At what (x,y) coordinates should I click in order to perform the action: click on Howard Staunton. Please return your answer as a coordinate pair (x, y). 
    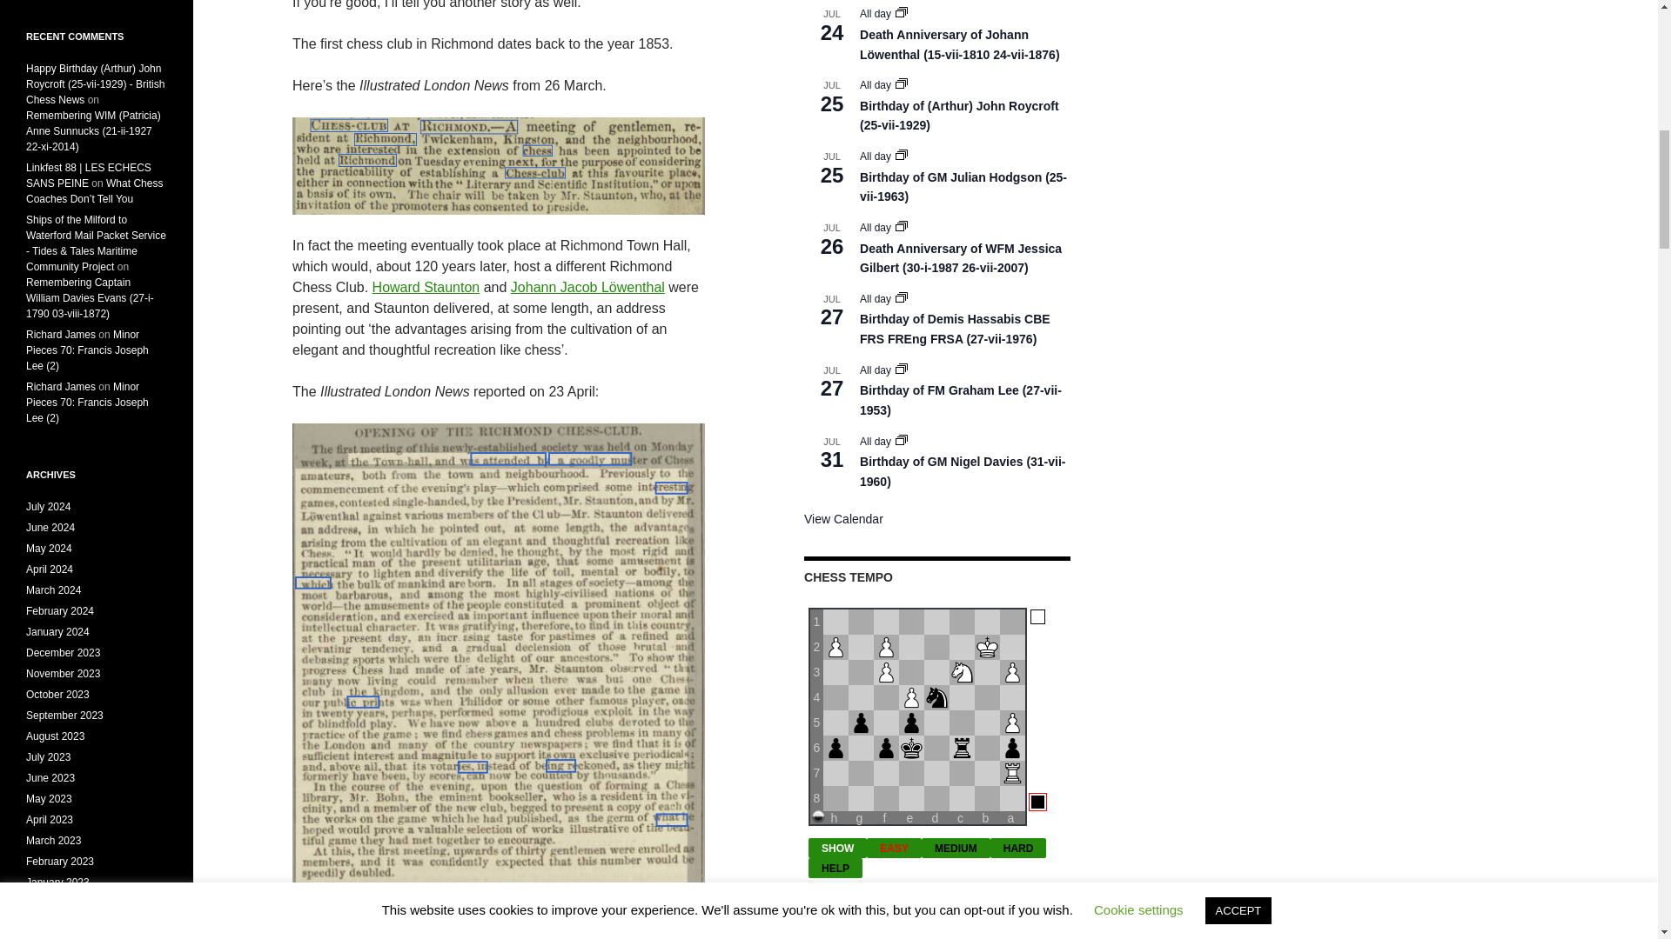
    Looking at the image, I should click on (426, 287).